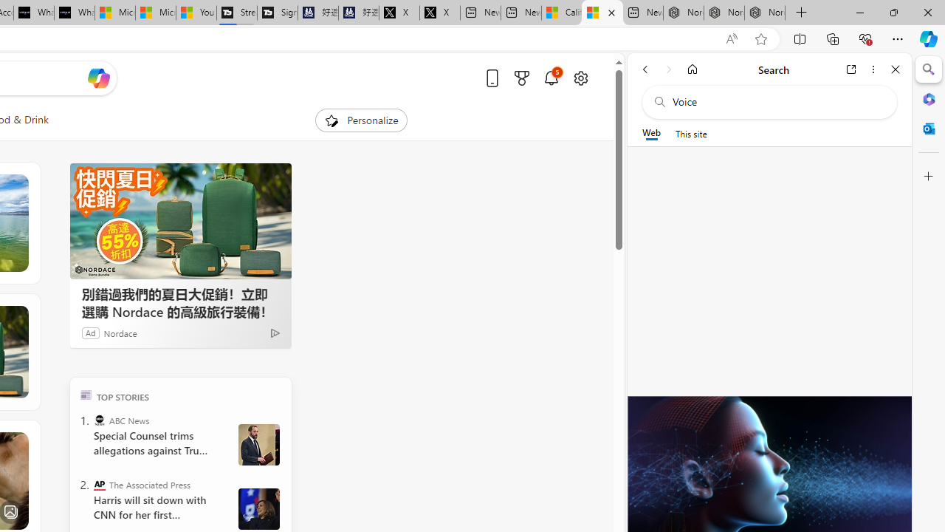  I want to click on Personalize, so click(360, 120).